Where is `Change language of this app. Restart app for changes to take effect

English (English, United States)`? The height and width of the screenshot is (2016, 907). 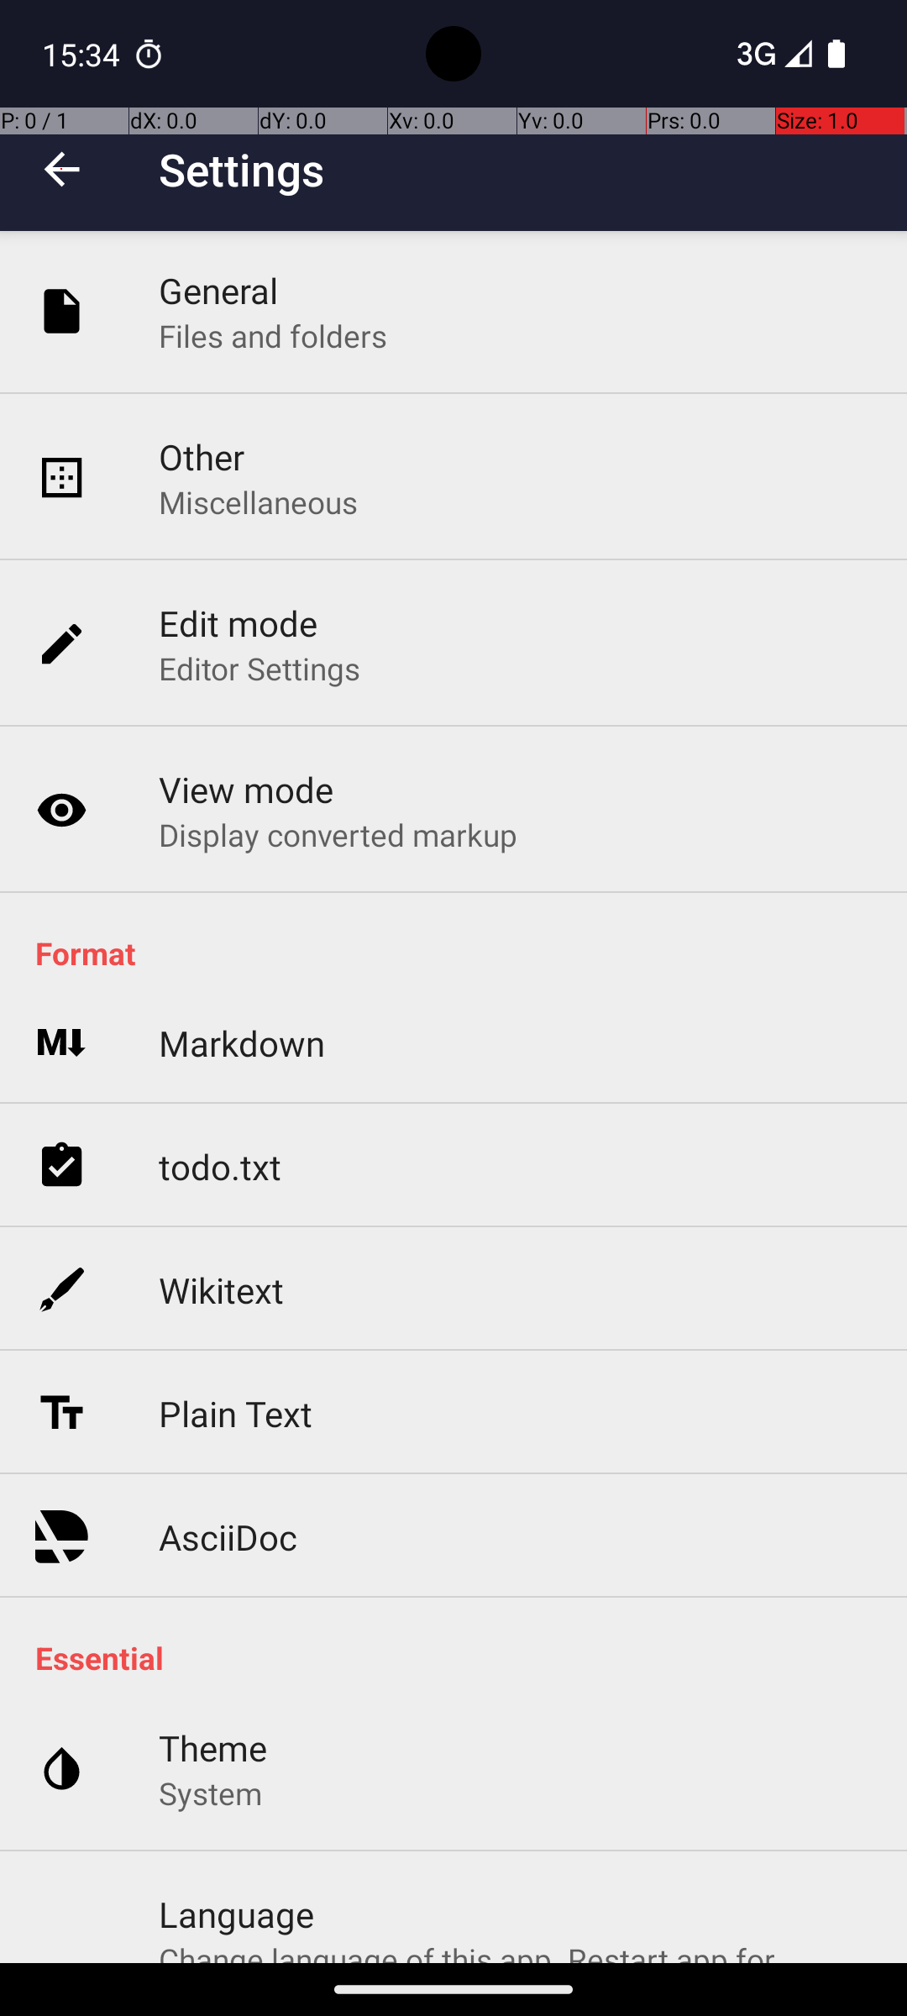 Change language of this app. Restart app for changes to take effect

English (English, United States) is located at coordinates (516, 1950).